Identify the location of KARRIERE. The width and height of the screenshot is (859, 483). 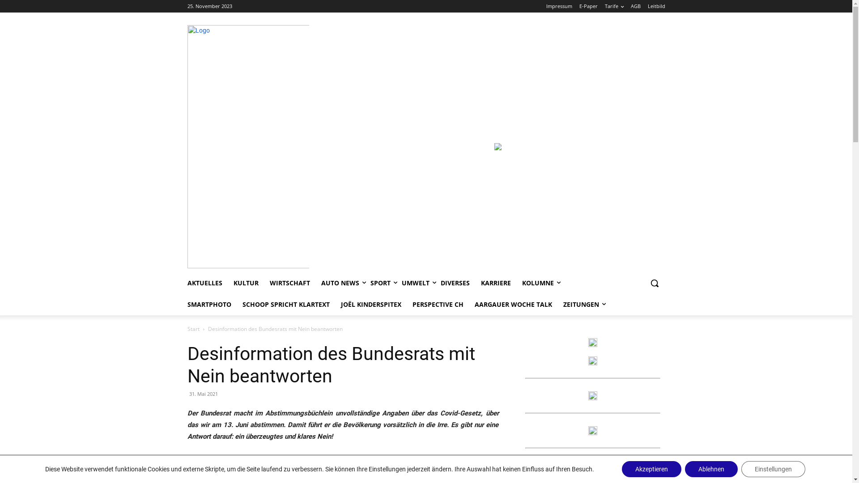
(496, 283).